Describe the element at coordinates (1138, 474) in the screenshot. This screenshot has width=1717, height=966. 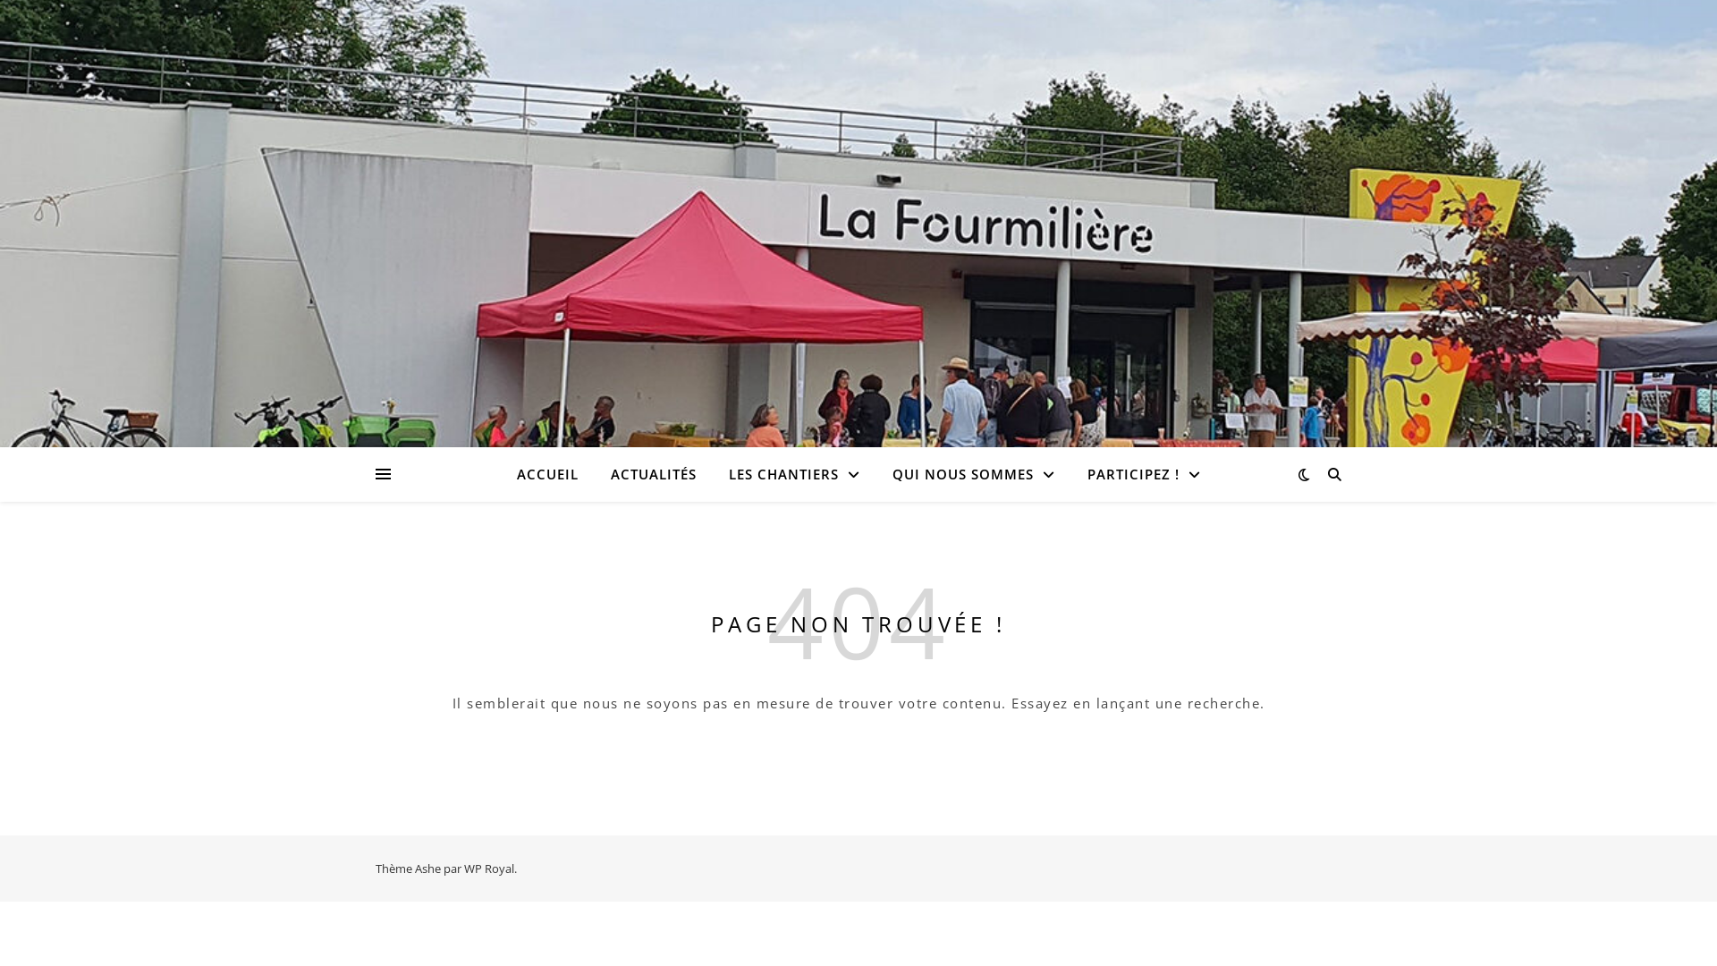
I see `PARTICIPEZ !` at that location.